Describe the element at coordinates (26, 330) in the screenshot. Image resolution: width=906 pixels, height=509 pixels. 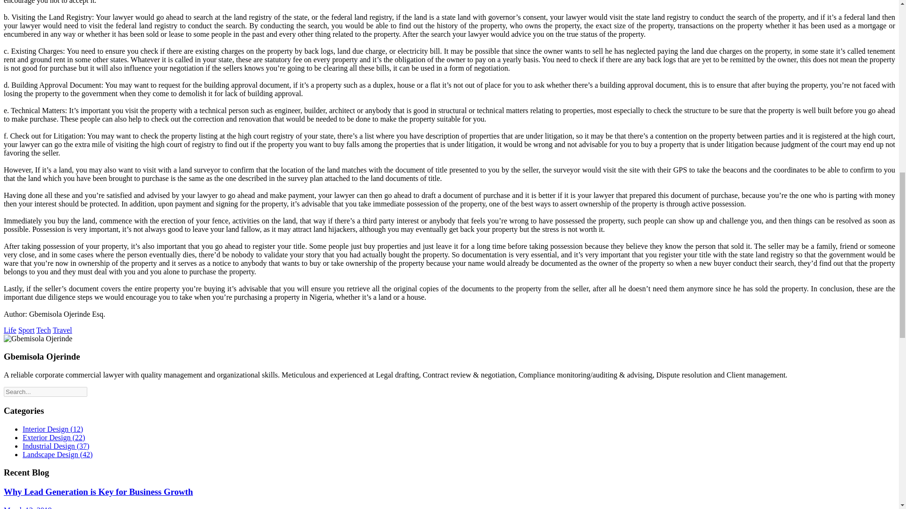
I see `Sport` at that location.